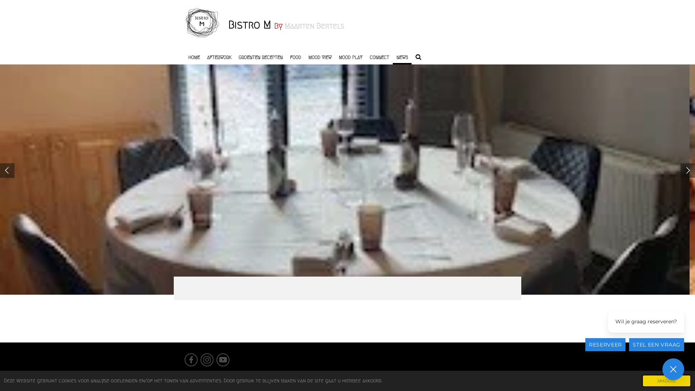  What do you see at coordinates (379, 58) in the screenshot?
I see `CONNECT` at bounding box center [379, 58].